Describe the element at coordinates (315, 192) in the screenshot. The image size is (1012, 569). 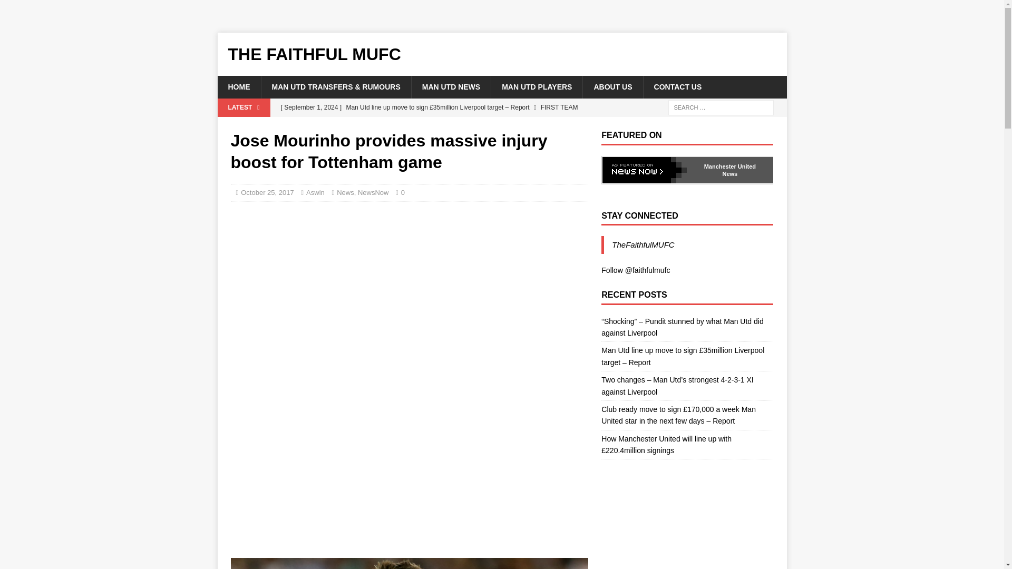
I see `Aswin` at that location.